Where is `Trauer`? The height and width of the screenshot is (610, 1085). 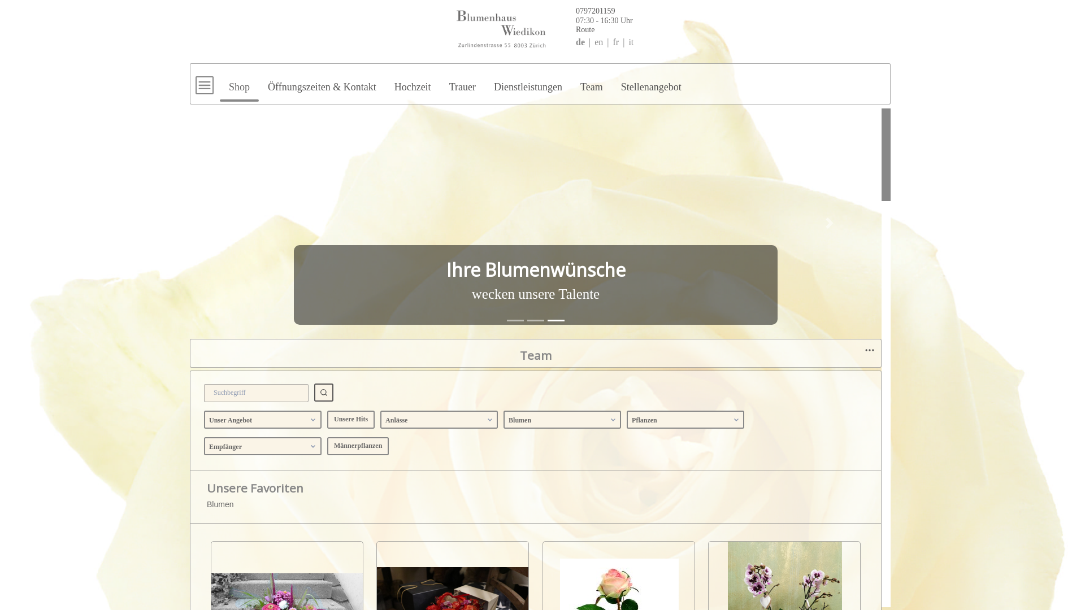 Trauer is located at coordinates (462, 82).